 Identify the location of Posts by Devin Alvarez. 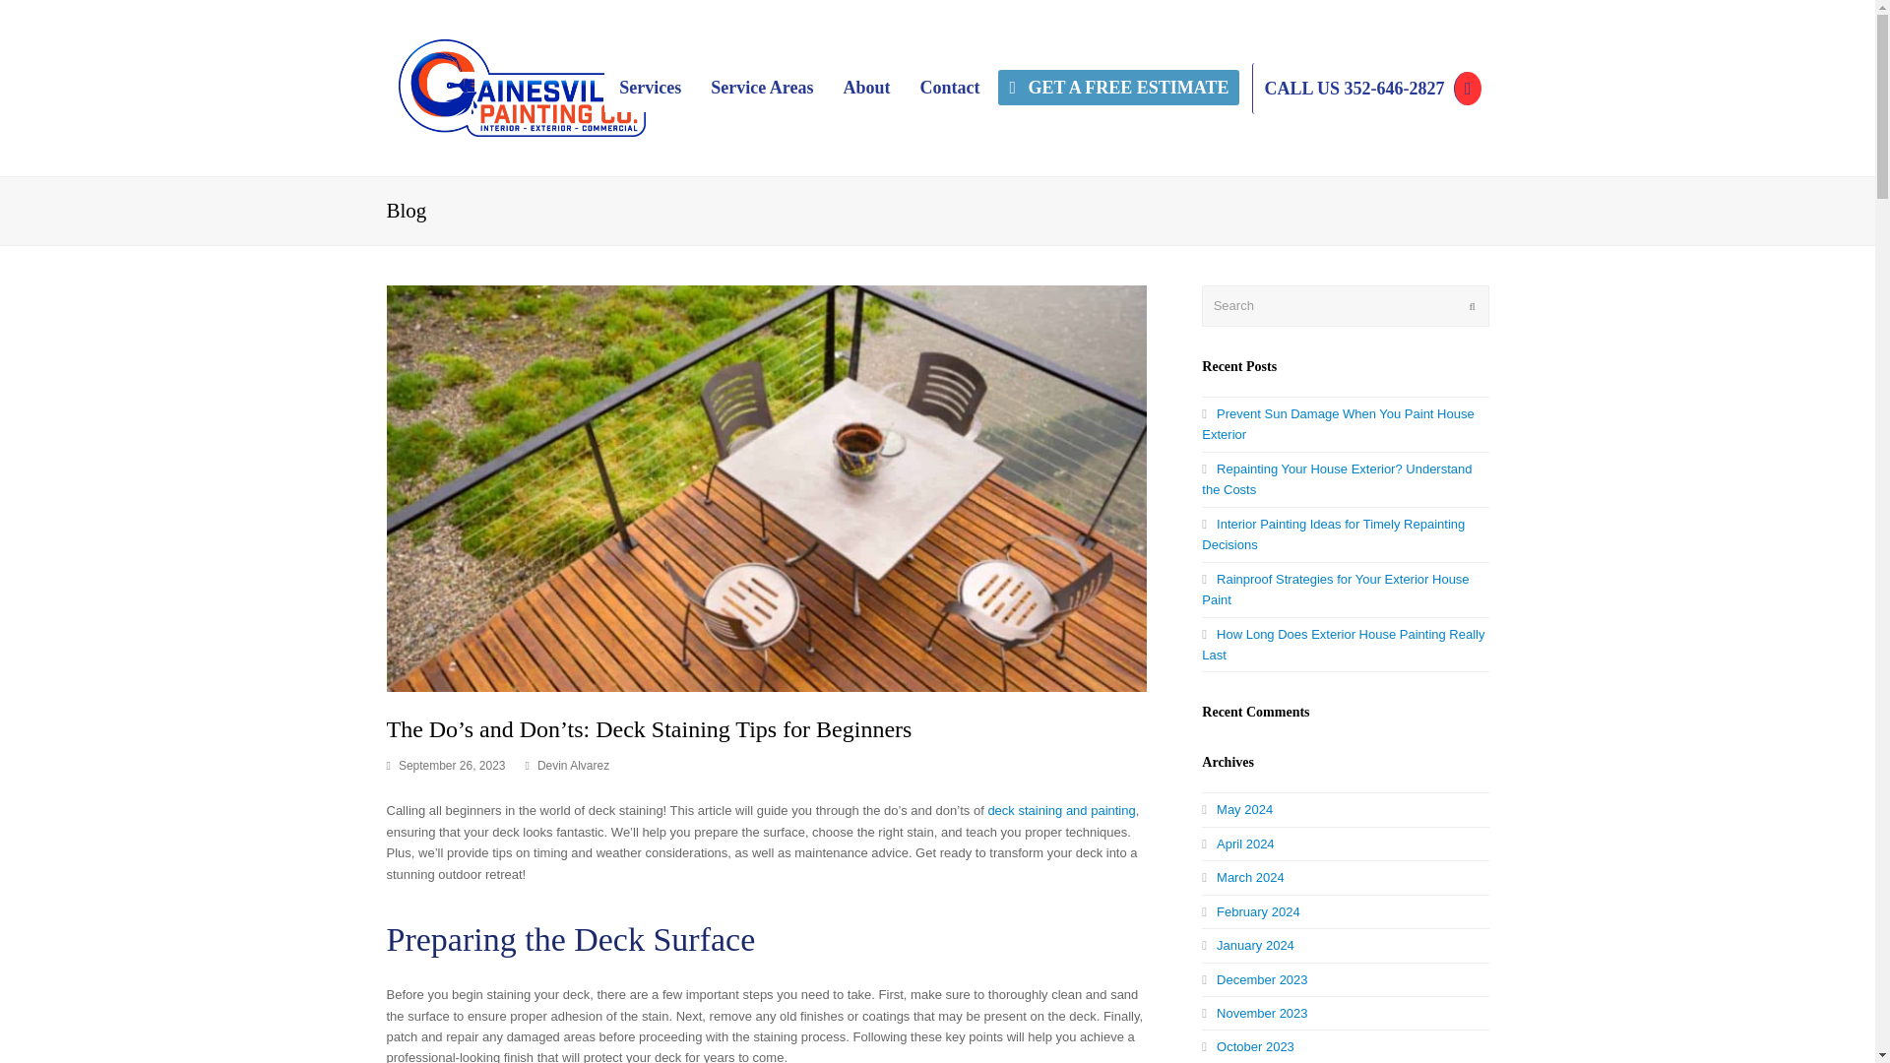
(573, 766).